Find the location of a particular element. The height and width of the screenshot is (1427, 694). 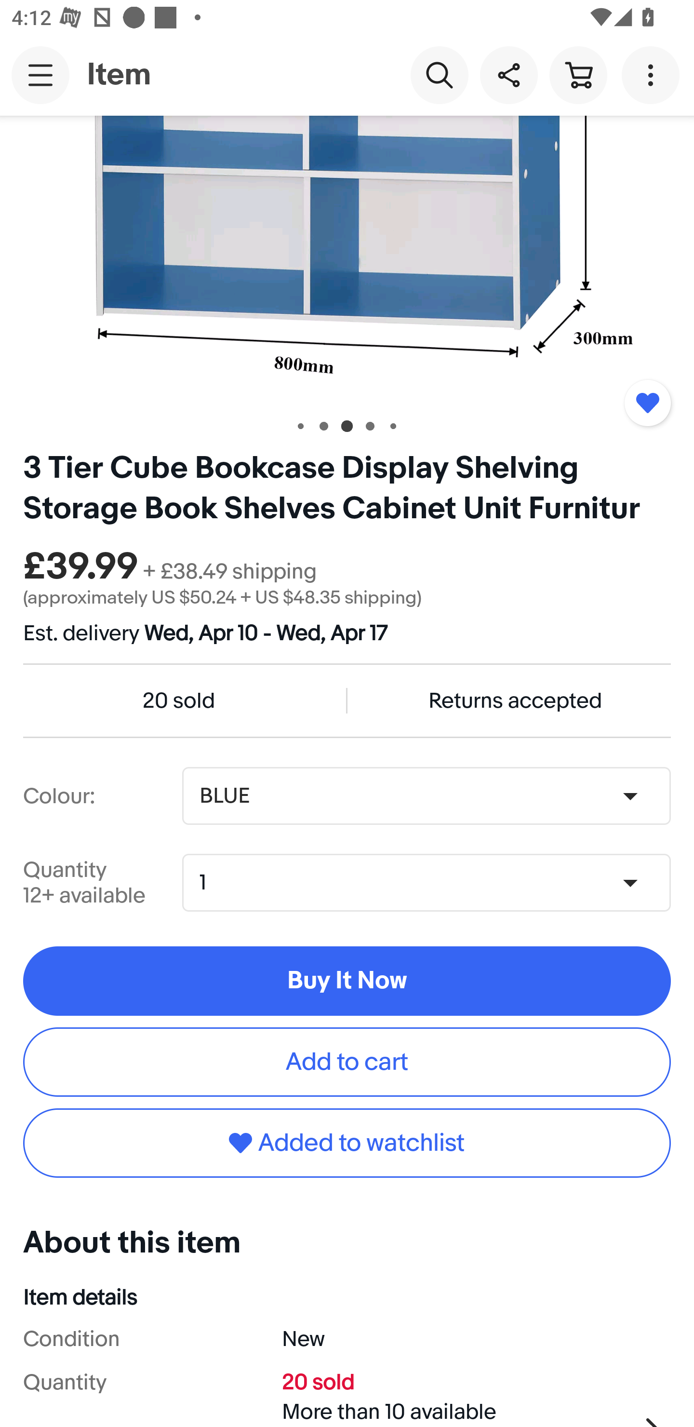

Main navigation, open is located at coordinates (40, 75).